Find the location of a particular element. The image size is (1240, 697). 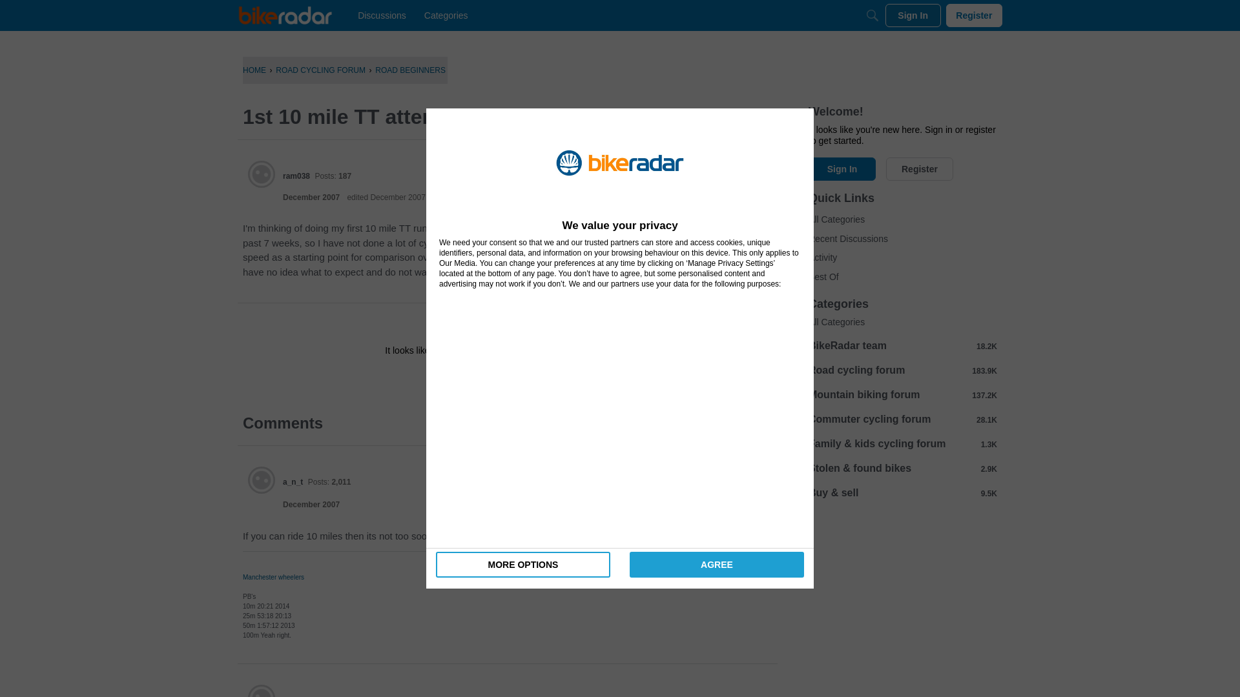

CarlosFerreiro is located at coordinates (309, 696).